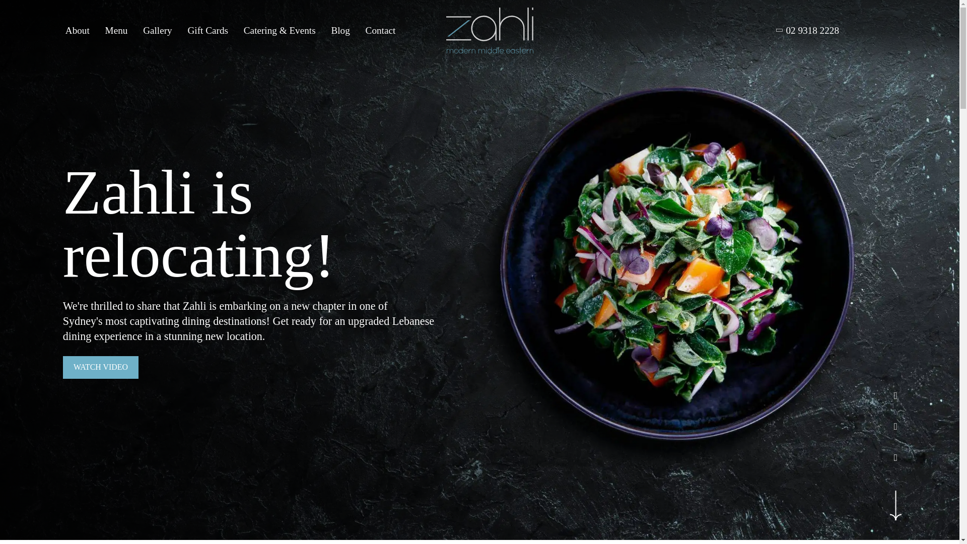 The image size is (967, 544). I want to click on 02 9318 2228, so click(808, 30).